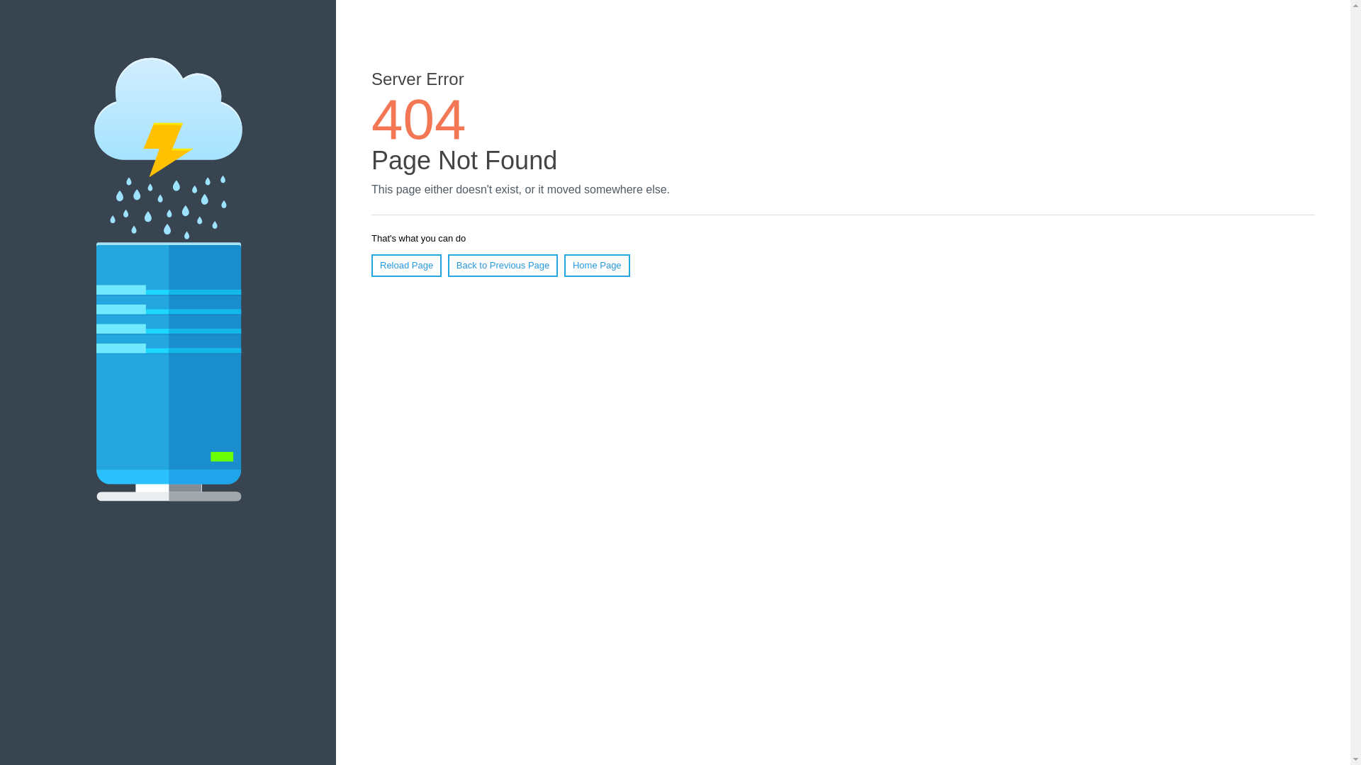 The height and width of the screenshot is (765, 1361). What do you see at coordinates (597, 266) in the screenshot?
I see `Home Page` at bounding box center [597, 266].